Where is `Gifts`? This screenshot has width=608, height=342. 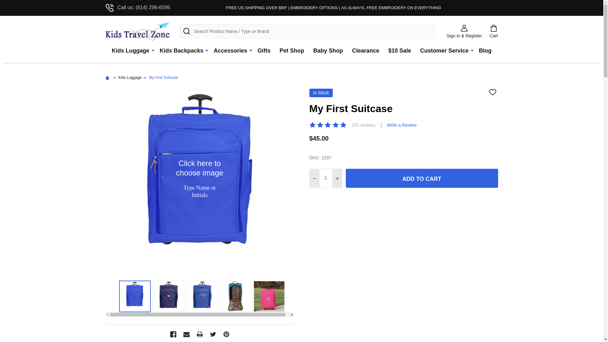
Gifts is located at coordinates (263, 51).